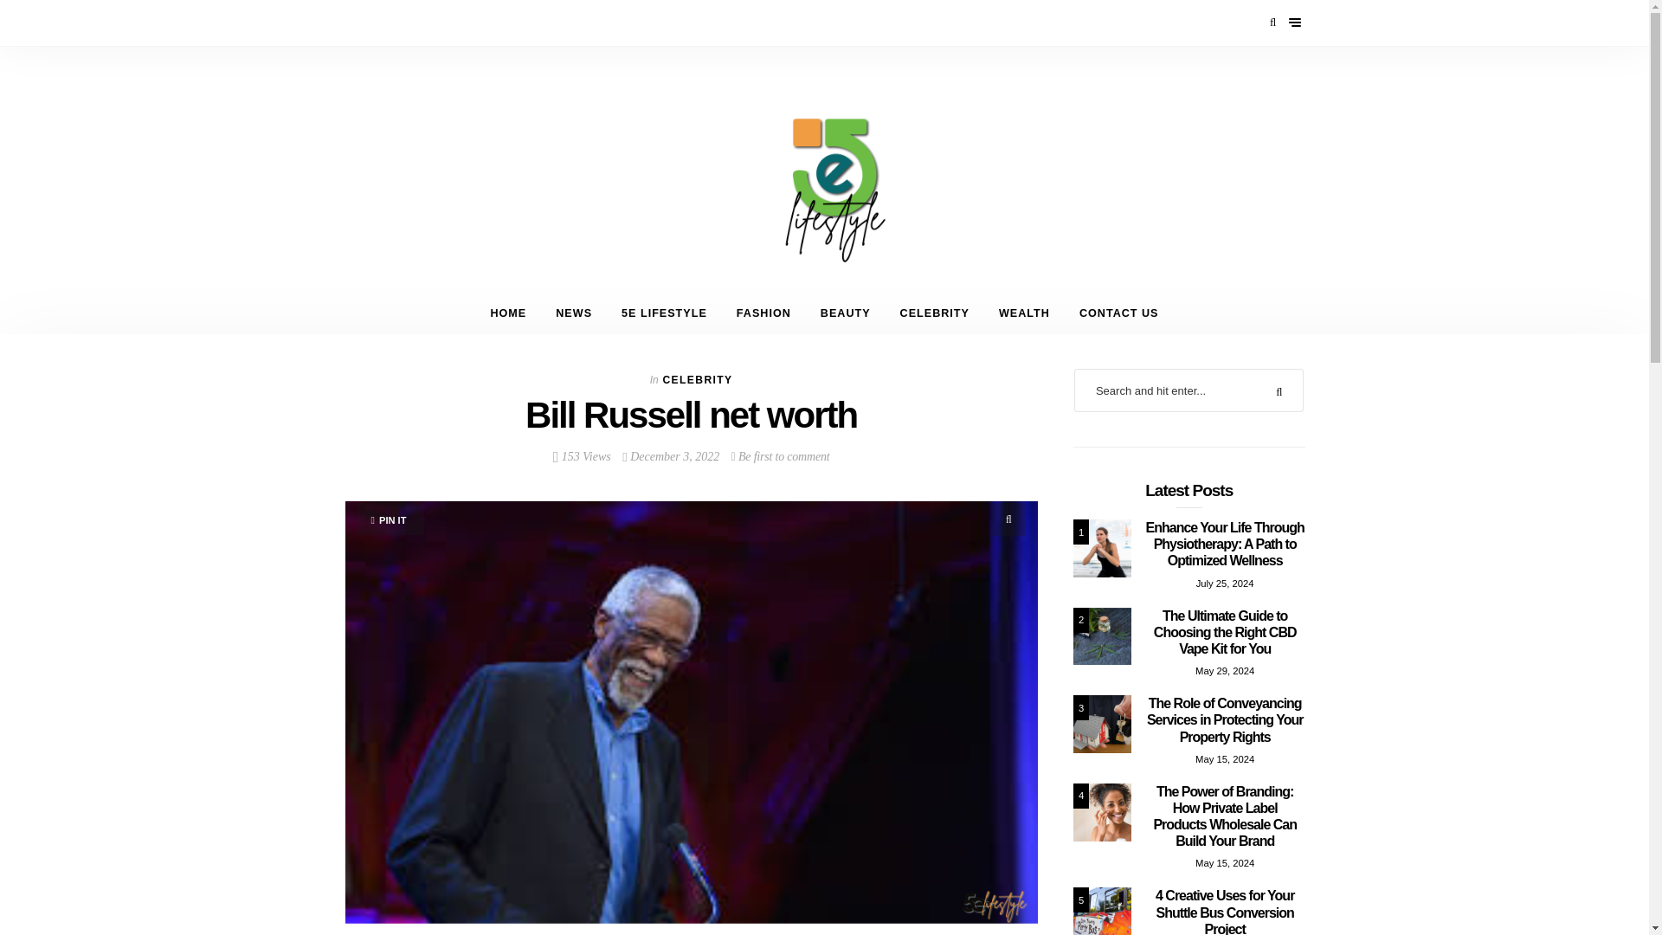 This screenshot has width=1662, height=935. I want to click on NEWS, so click(573, 313).